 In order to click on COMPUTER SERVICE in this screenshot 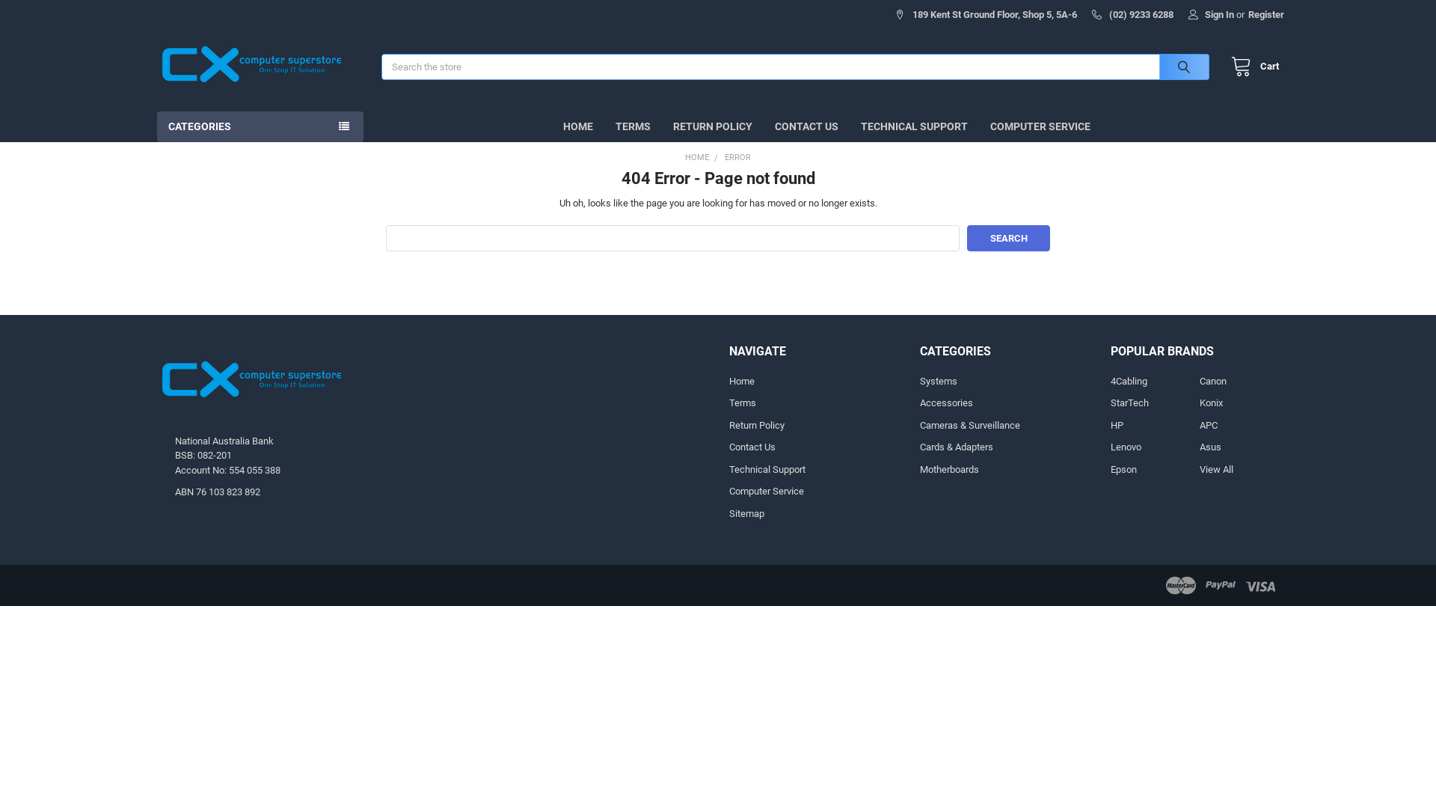, I will do `click(1040, 127)`.